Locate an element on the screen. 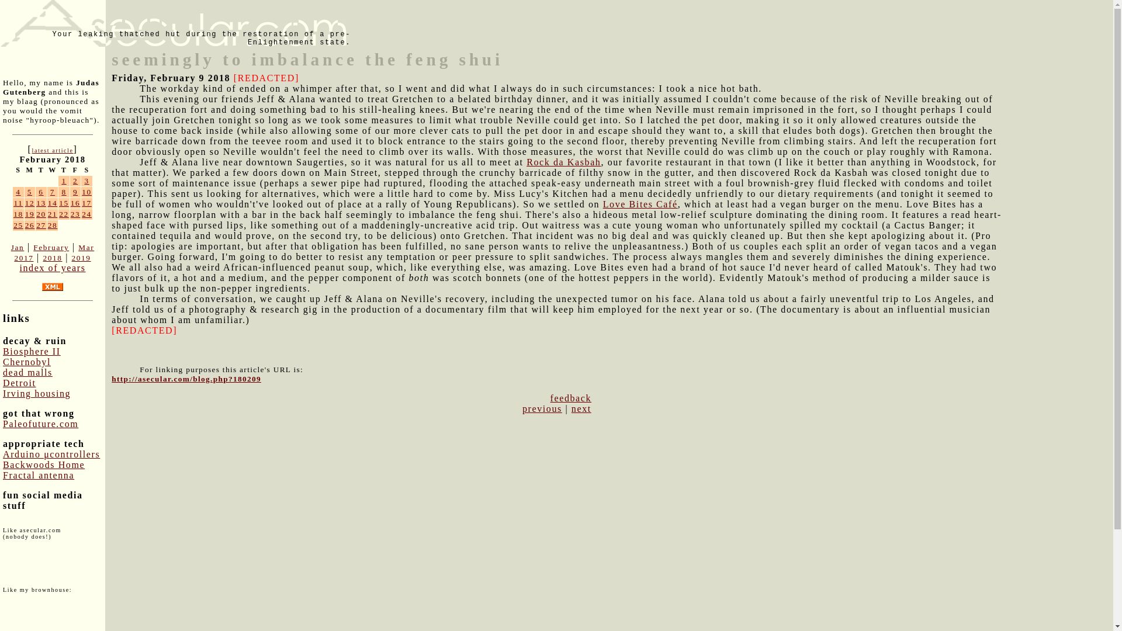 This screenshot has width=1122, height=631. 18 is located at coordinates (19, 214).